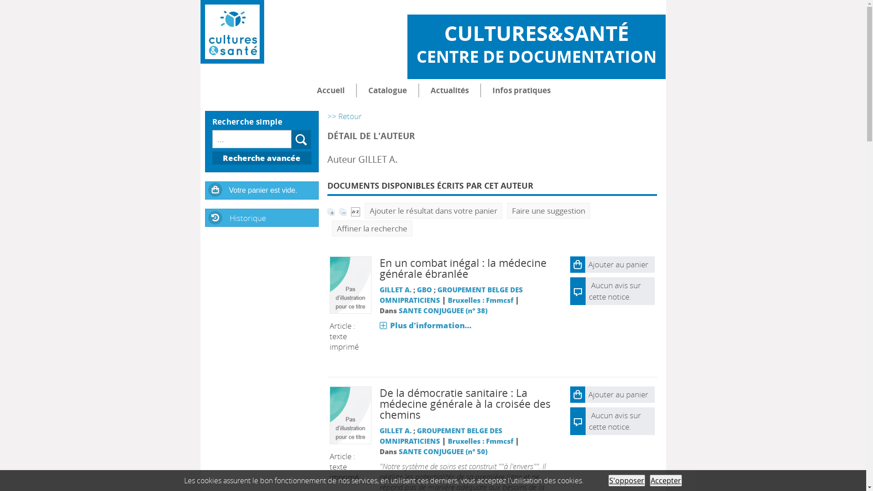 This screenshot has width=873, height=491. I want to click on Plus d'information..., so click(426, 326).